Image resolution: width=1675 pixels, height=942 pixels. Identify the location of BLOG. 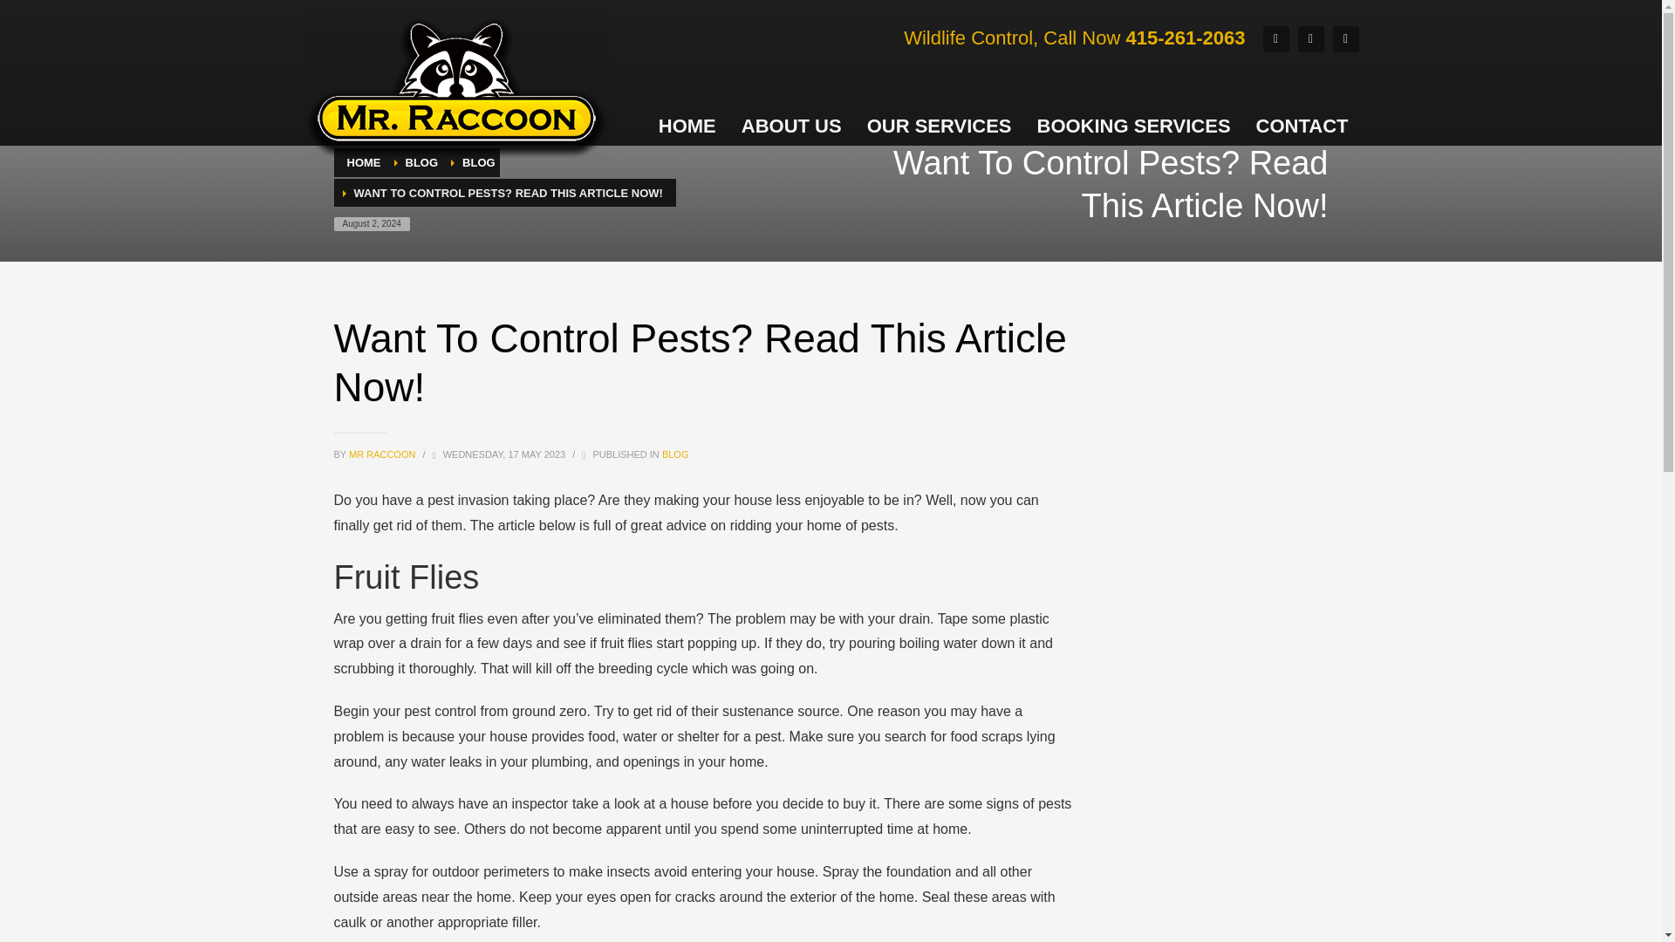
(420, 162).